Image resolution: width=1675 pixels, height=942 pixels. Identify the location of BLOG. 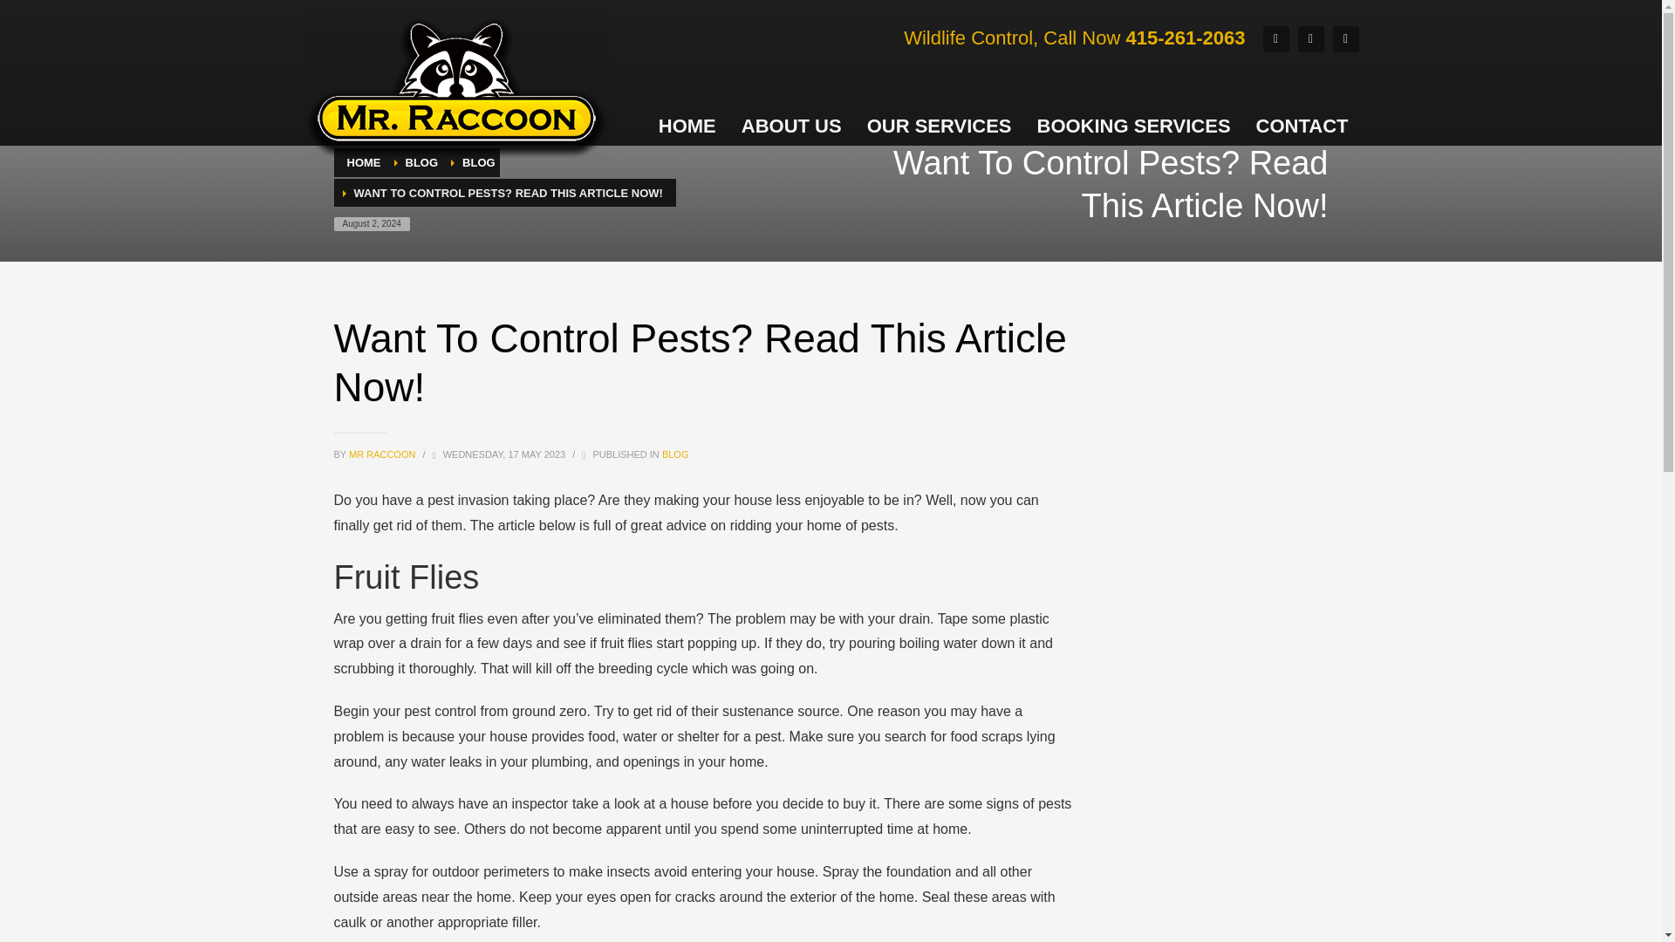
(420, 162).